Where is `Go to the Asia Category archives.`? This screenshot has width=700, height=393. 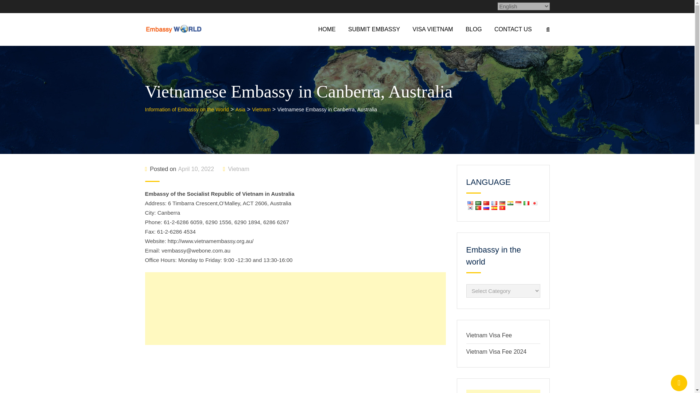
Go to the Asia Category archives. is located at coordinates (240, 109).